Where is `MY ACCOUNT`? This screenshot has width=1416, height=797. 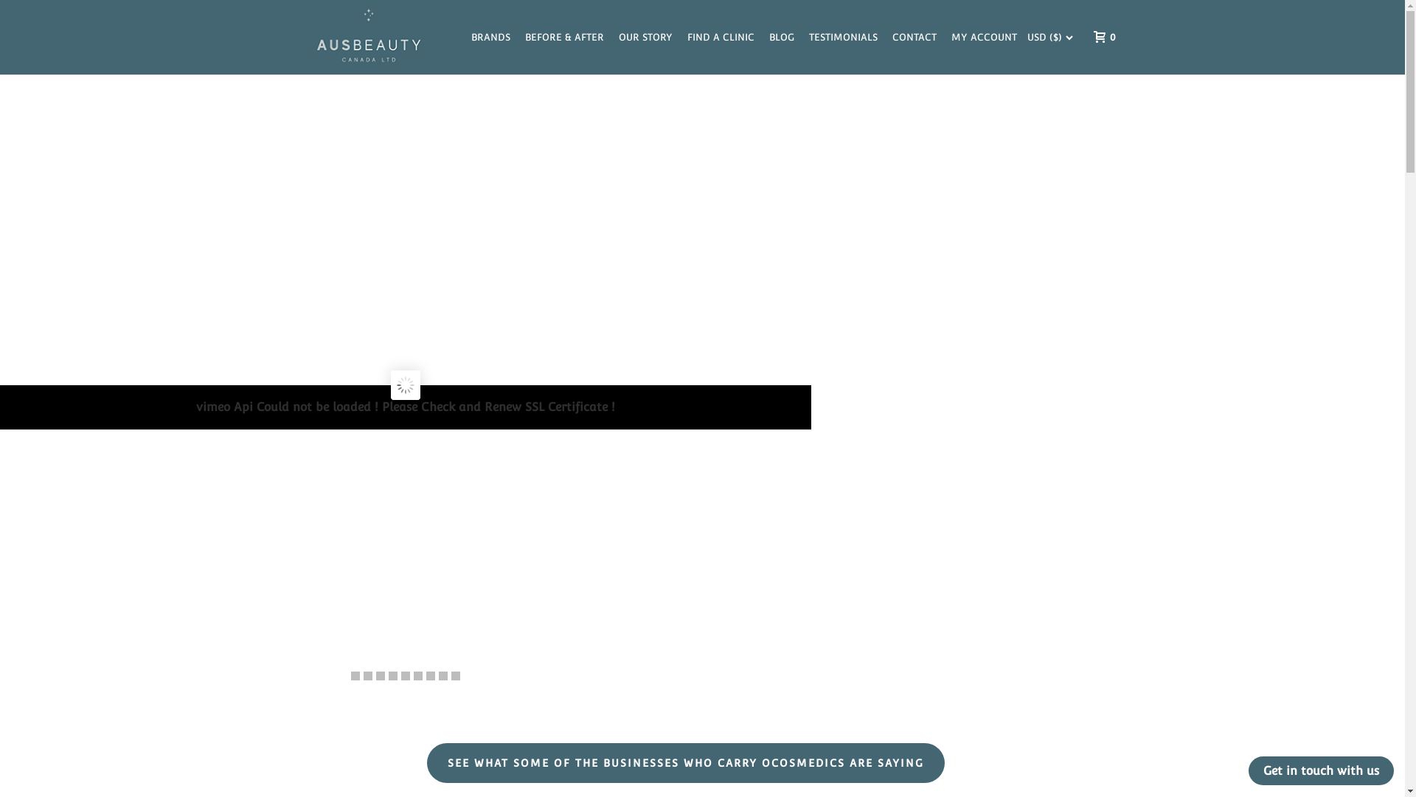 MY ACCOUNT is located at coordinates (984, 37).